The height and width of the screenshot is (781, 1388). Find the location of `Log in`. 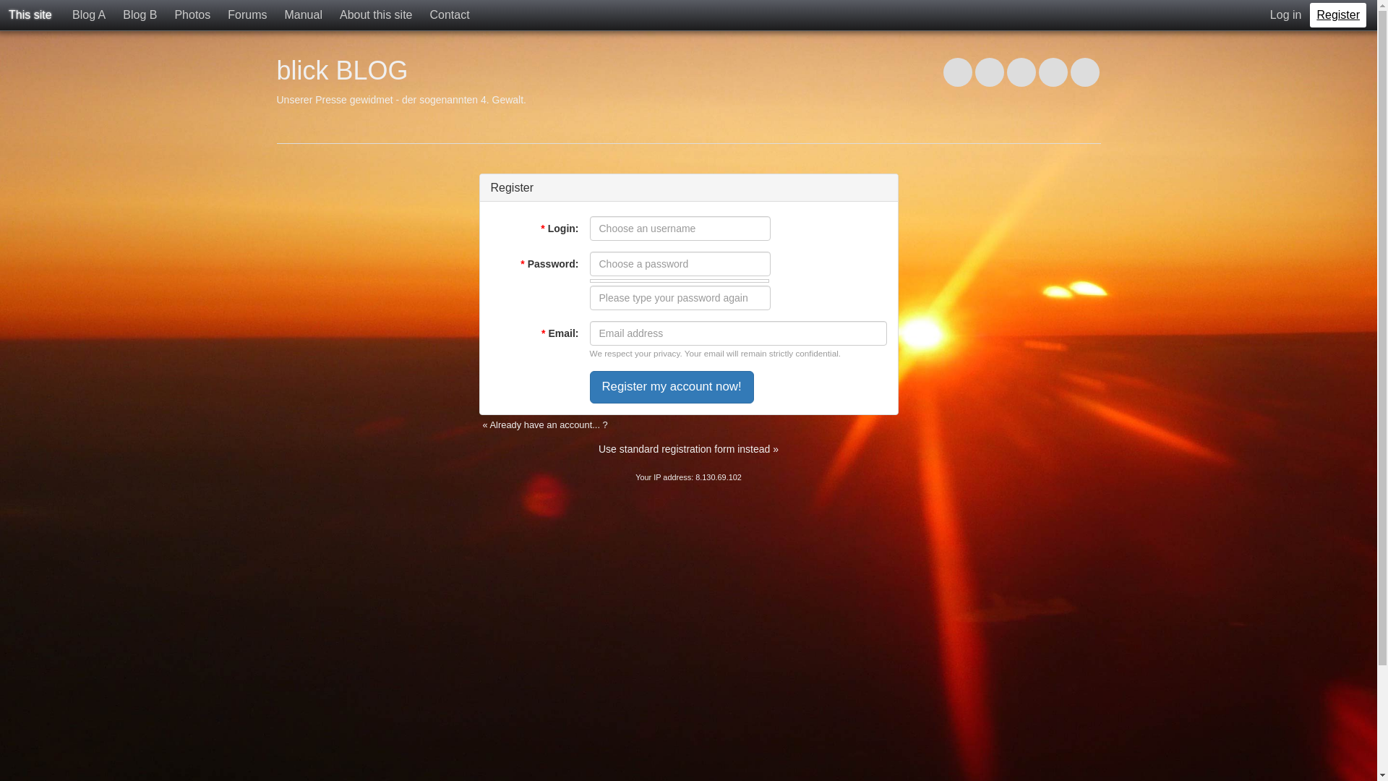

Log in is located at coordinates (1286, 15).